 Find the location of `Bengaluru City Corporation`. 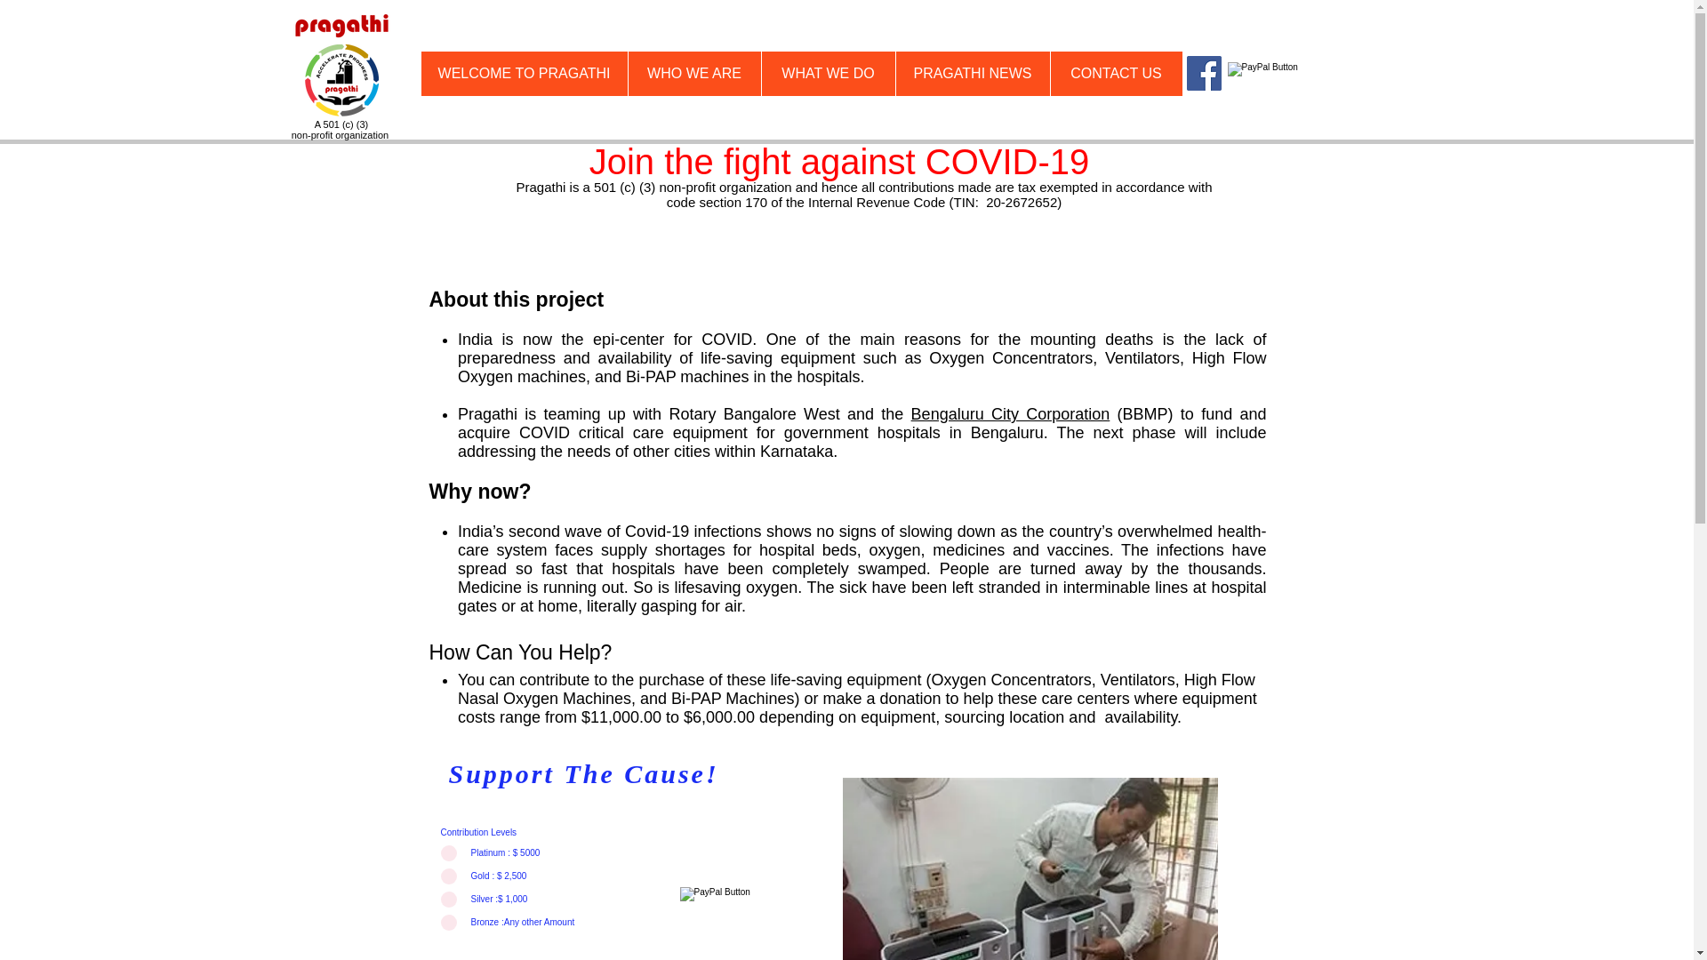

Bengaluru City Corporation is located at coordinates (1011, 414).